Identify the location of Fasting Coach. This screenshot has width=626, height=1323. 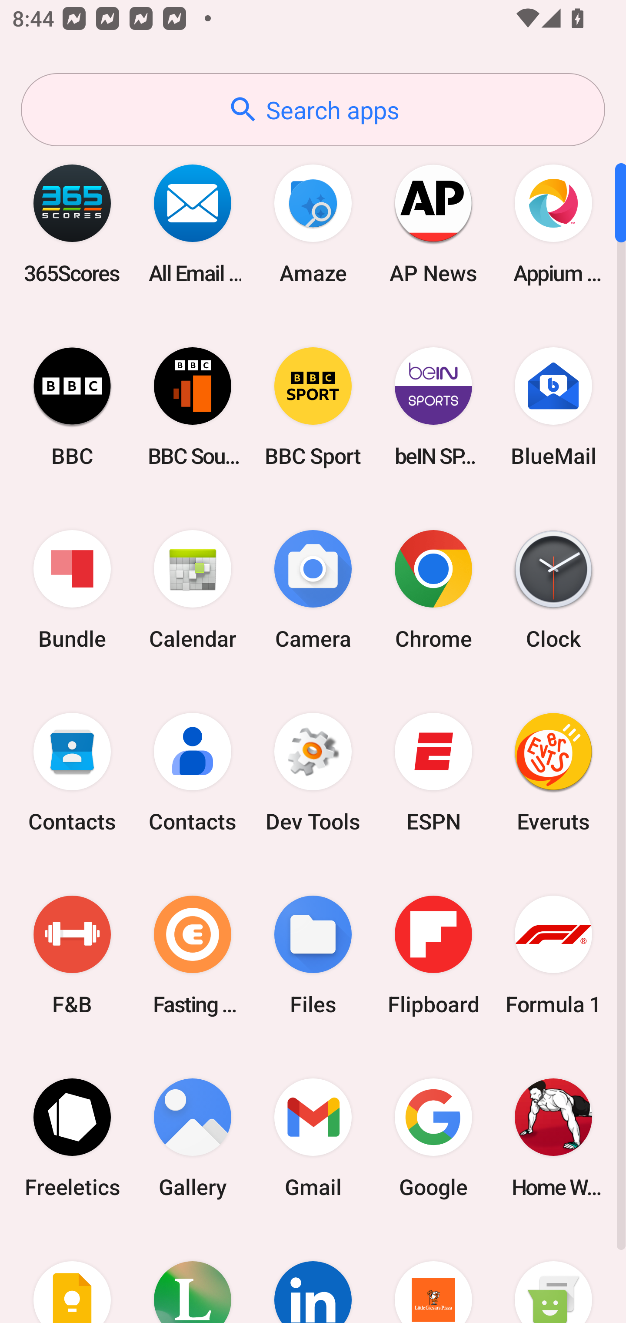
(193, 955).